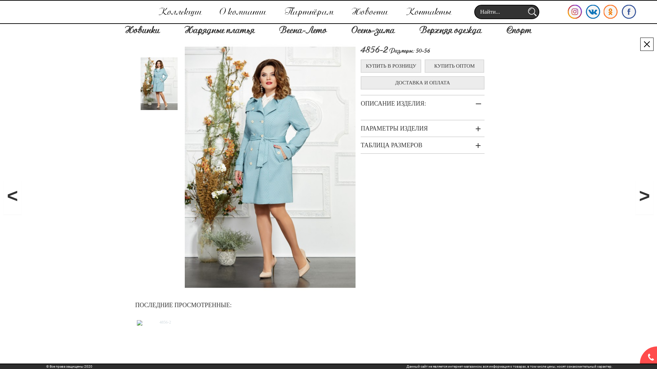 This screenshot has height=369, width=657. Describe the element at coordinates (163, 323) in the screenshot. I see `4856-2` at that location.